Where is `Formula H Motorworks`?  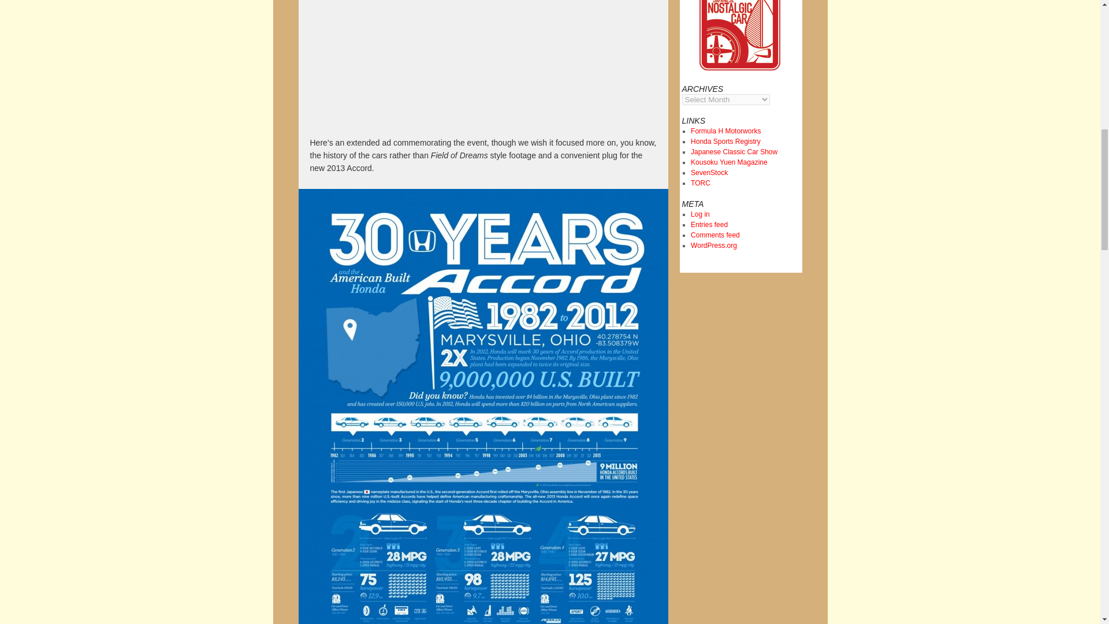 Formula H Motorworks is located at coordinates (725, 131).